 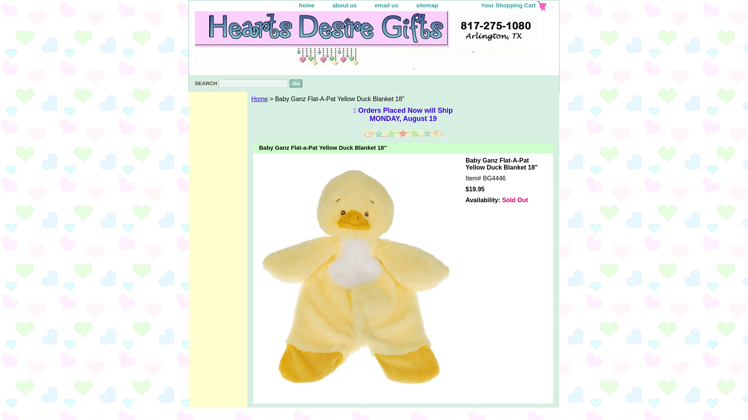 I want to click on Hearts Desire Gifts, so click(x=286, y=43).